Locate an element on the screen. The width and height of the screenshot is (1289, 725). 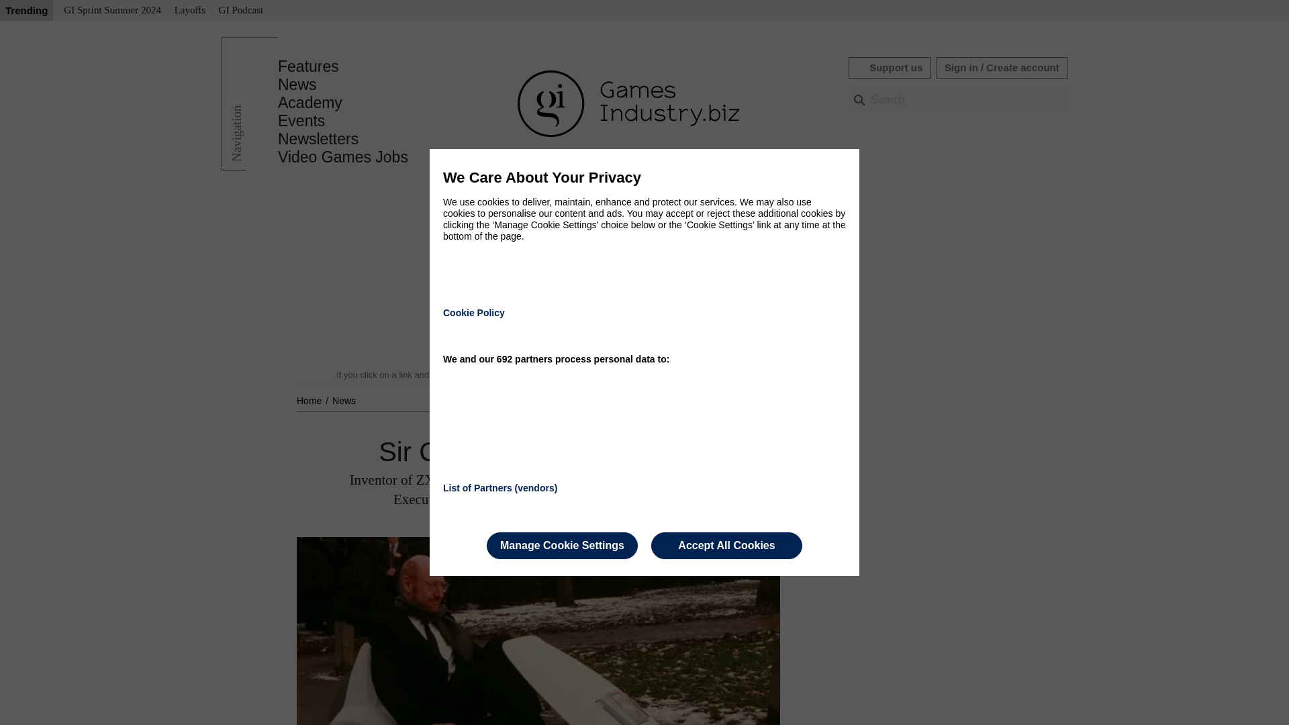
Features is located at coordinates (308, 66).